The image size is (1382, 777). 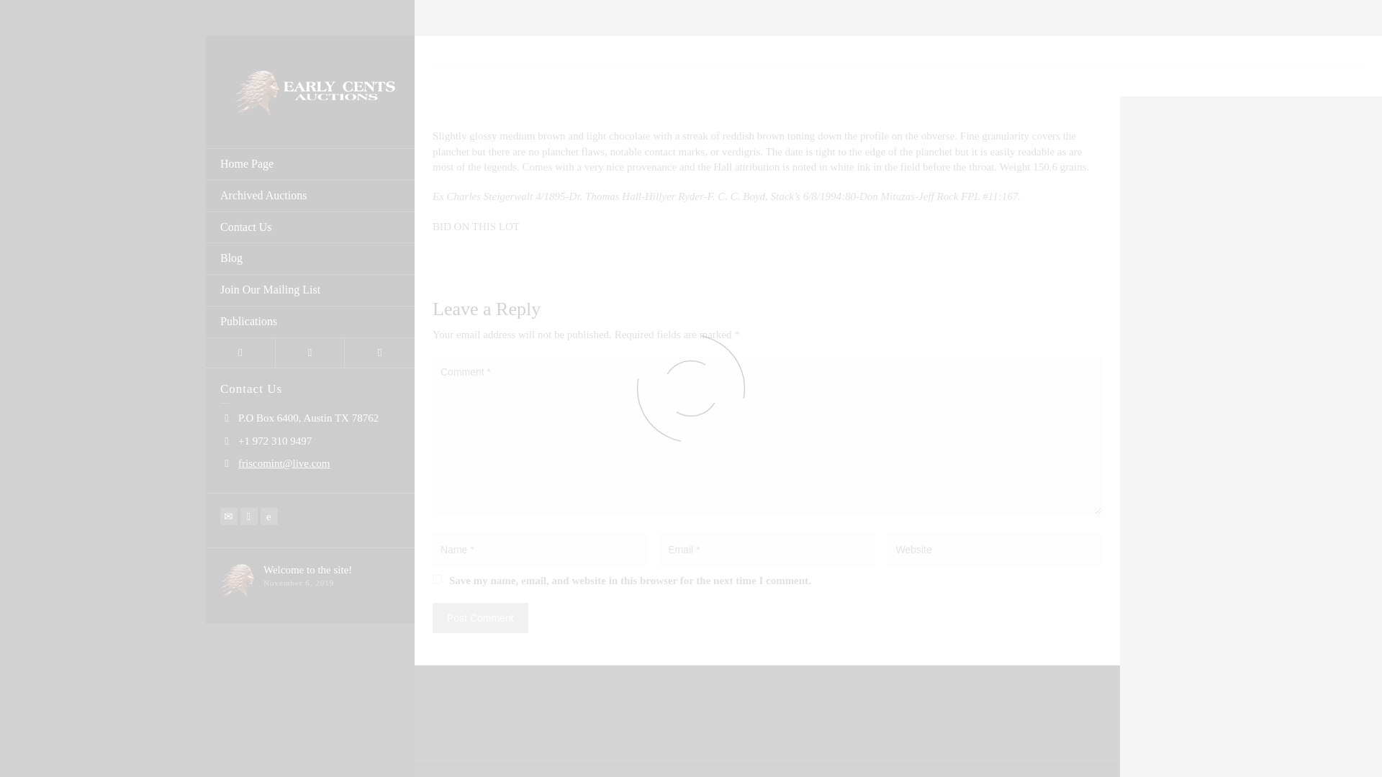 I want to click on Post Comment, so click(x=479, y=618).